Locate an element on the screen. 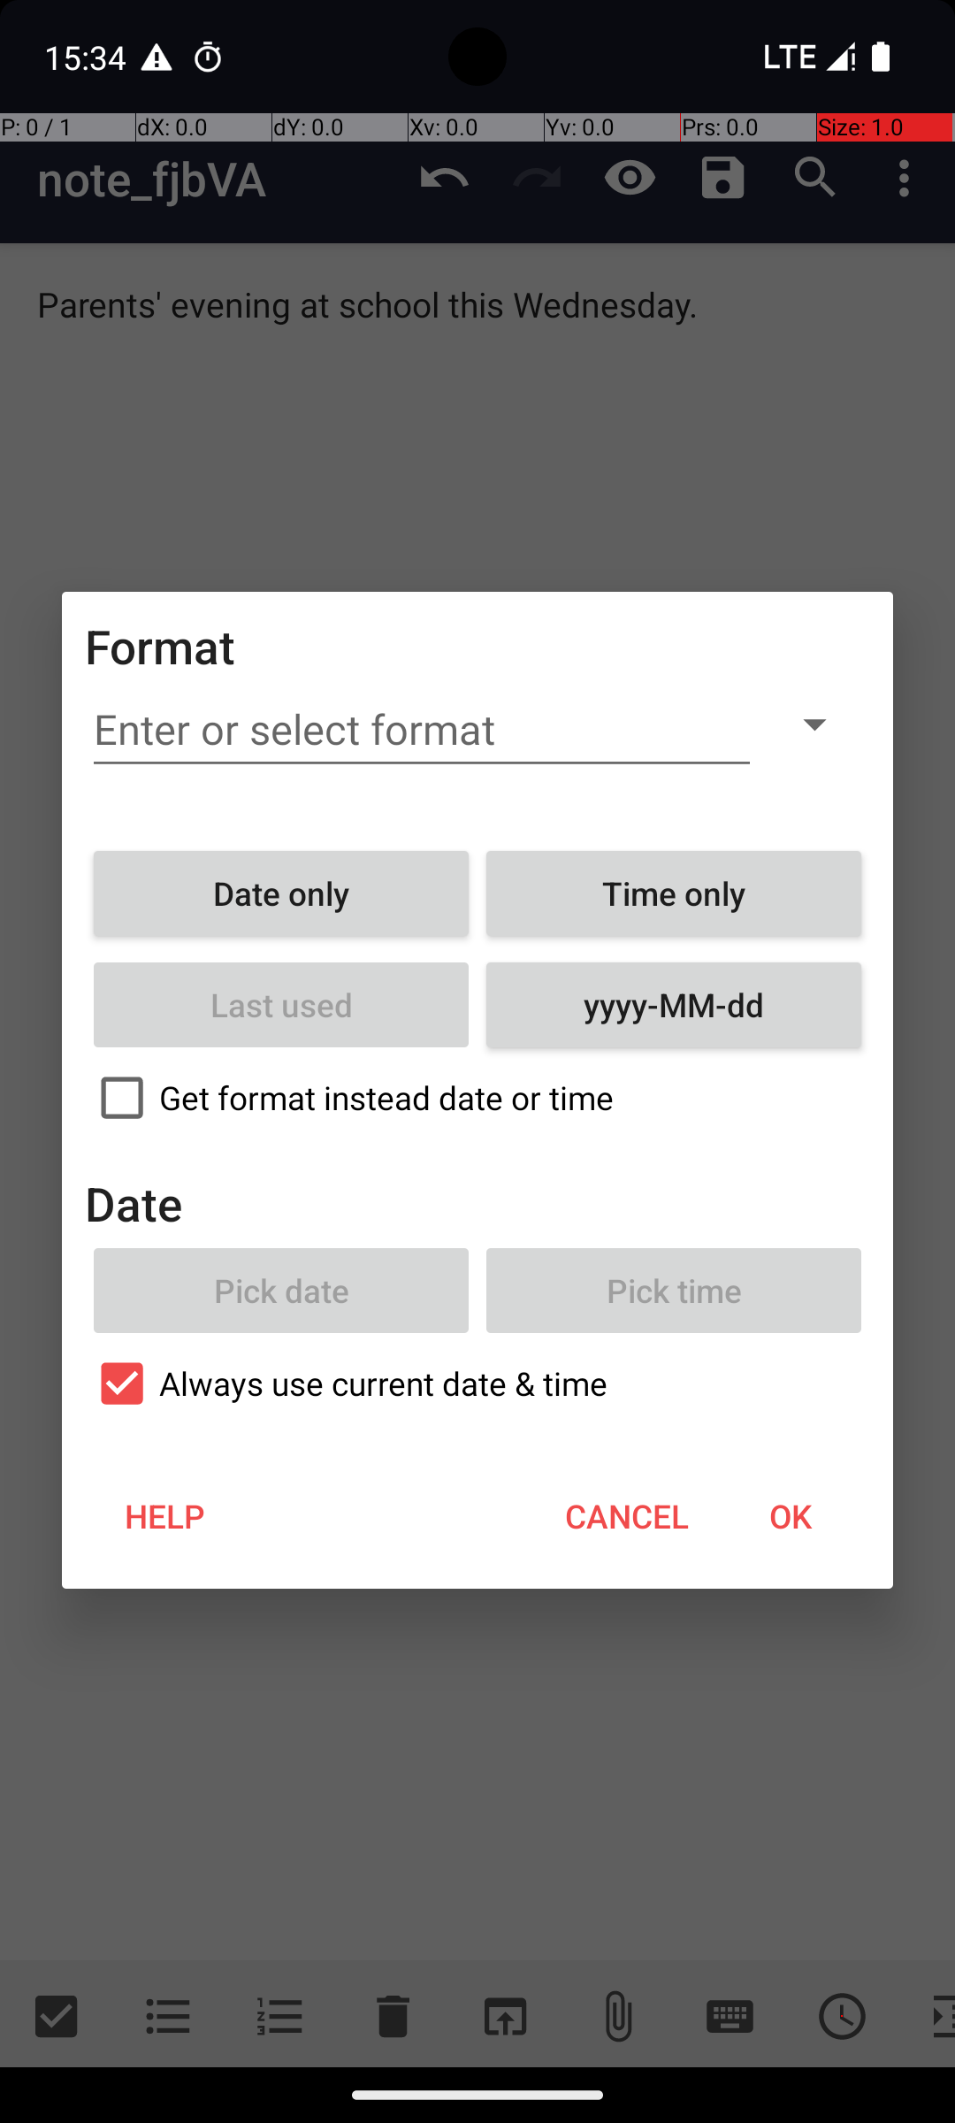  Last used is located at coordinates (281, 1005).